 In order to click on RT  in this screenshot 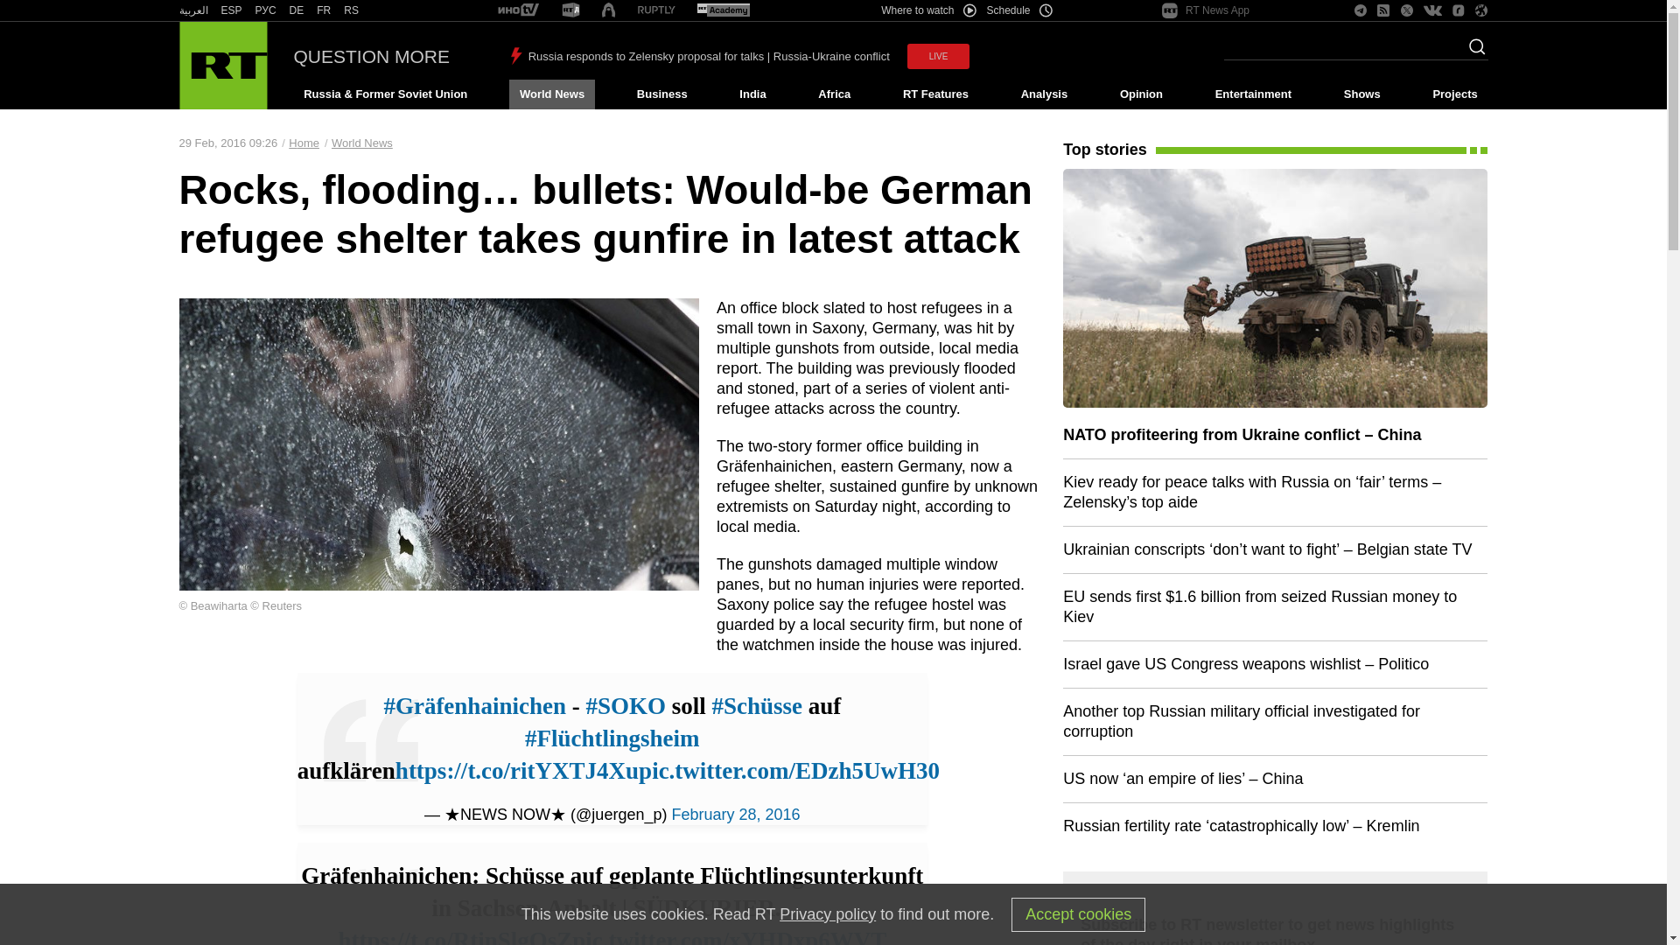, I will do `click(570, 10)`.